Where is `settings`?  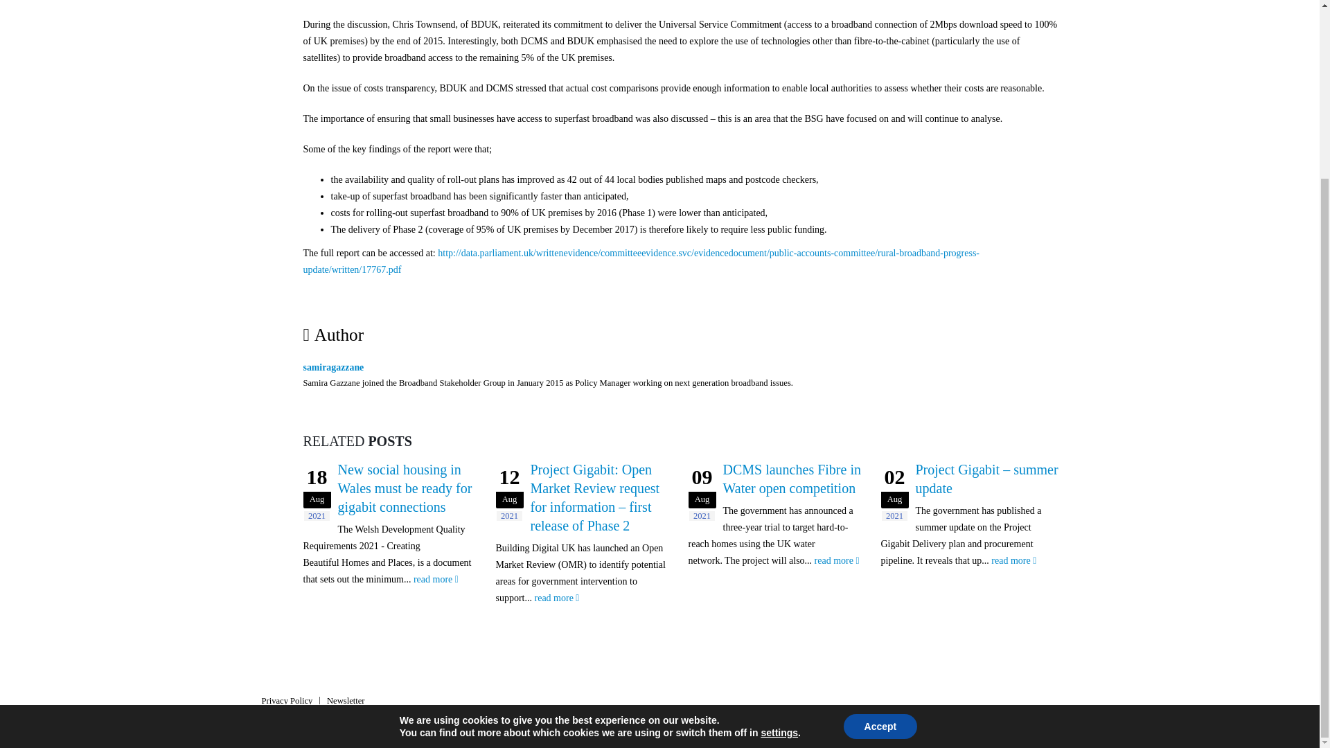
settings is located at coordinates (779, 506).